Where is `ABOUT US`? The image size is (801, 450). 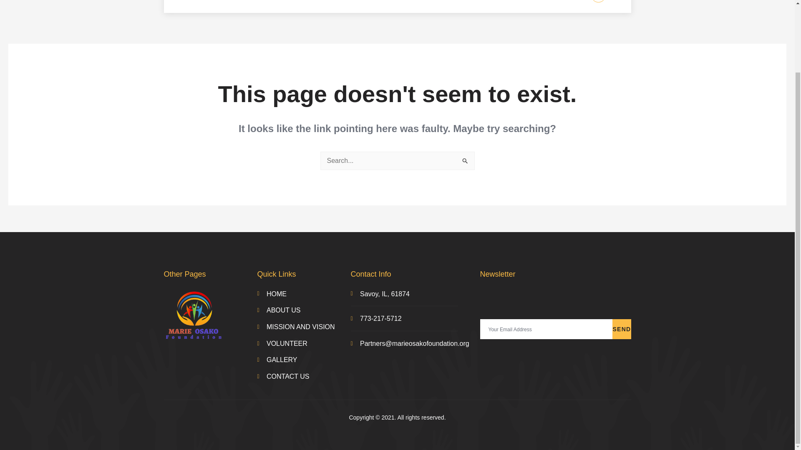 ABOUT US is located at coordinates (232, 7).